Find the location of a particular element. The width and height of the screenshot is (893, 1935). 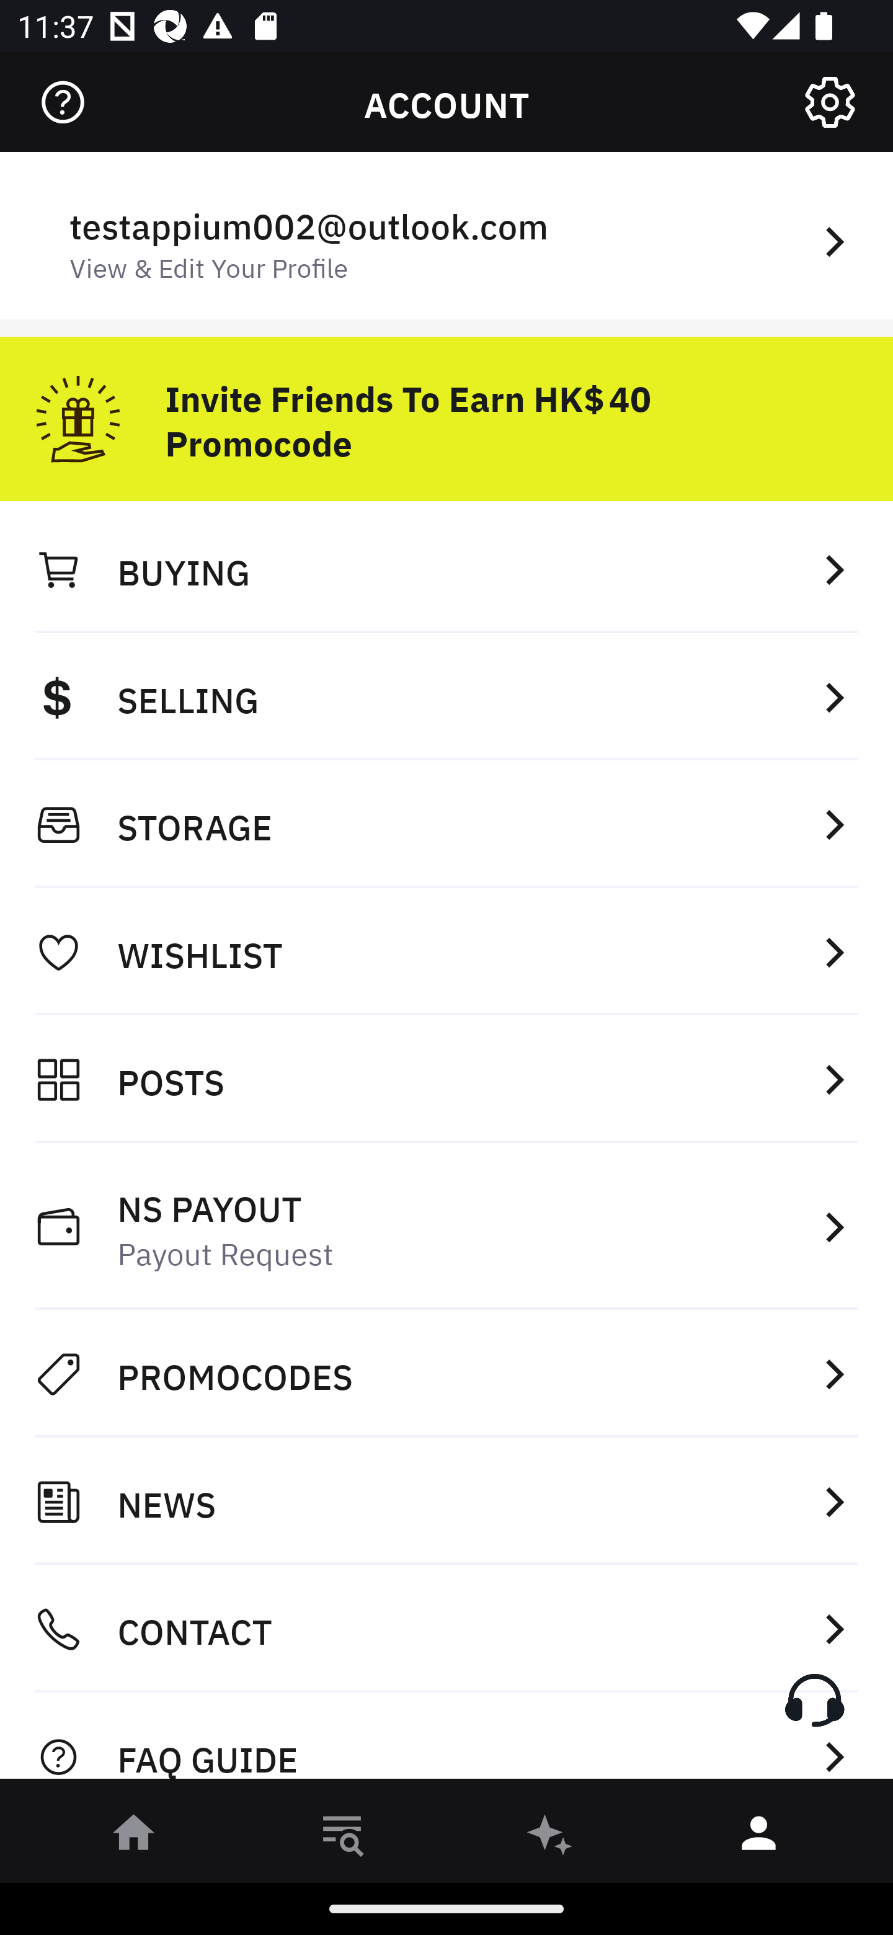

 NEWS  is located at coordinates (446, 1501).